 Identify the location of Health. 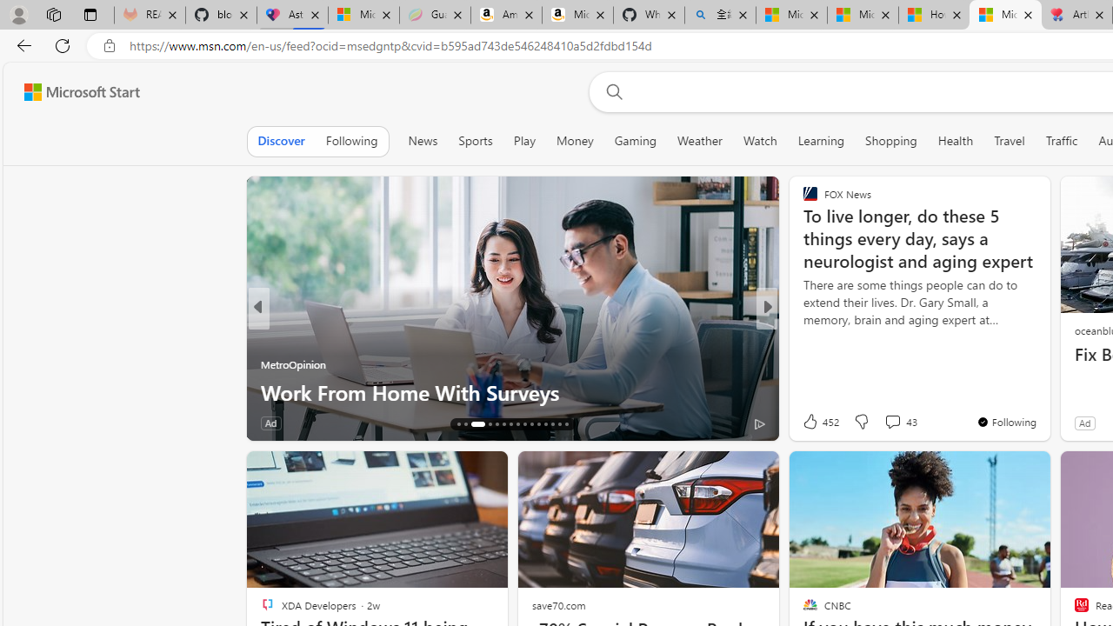
(955, 141).